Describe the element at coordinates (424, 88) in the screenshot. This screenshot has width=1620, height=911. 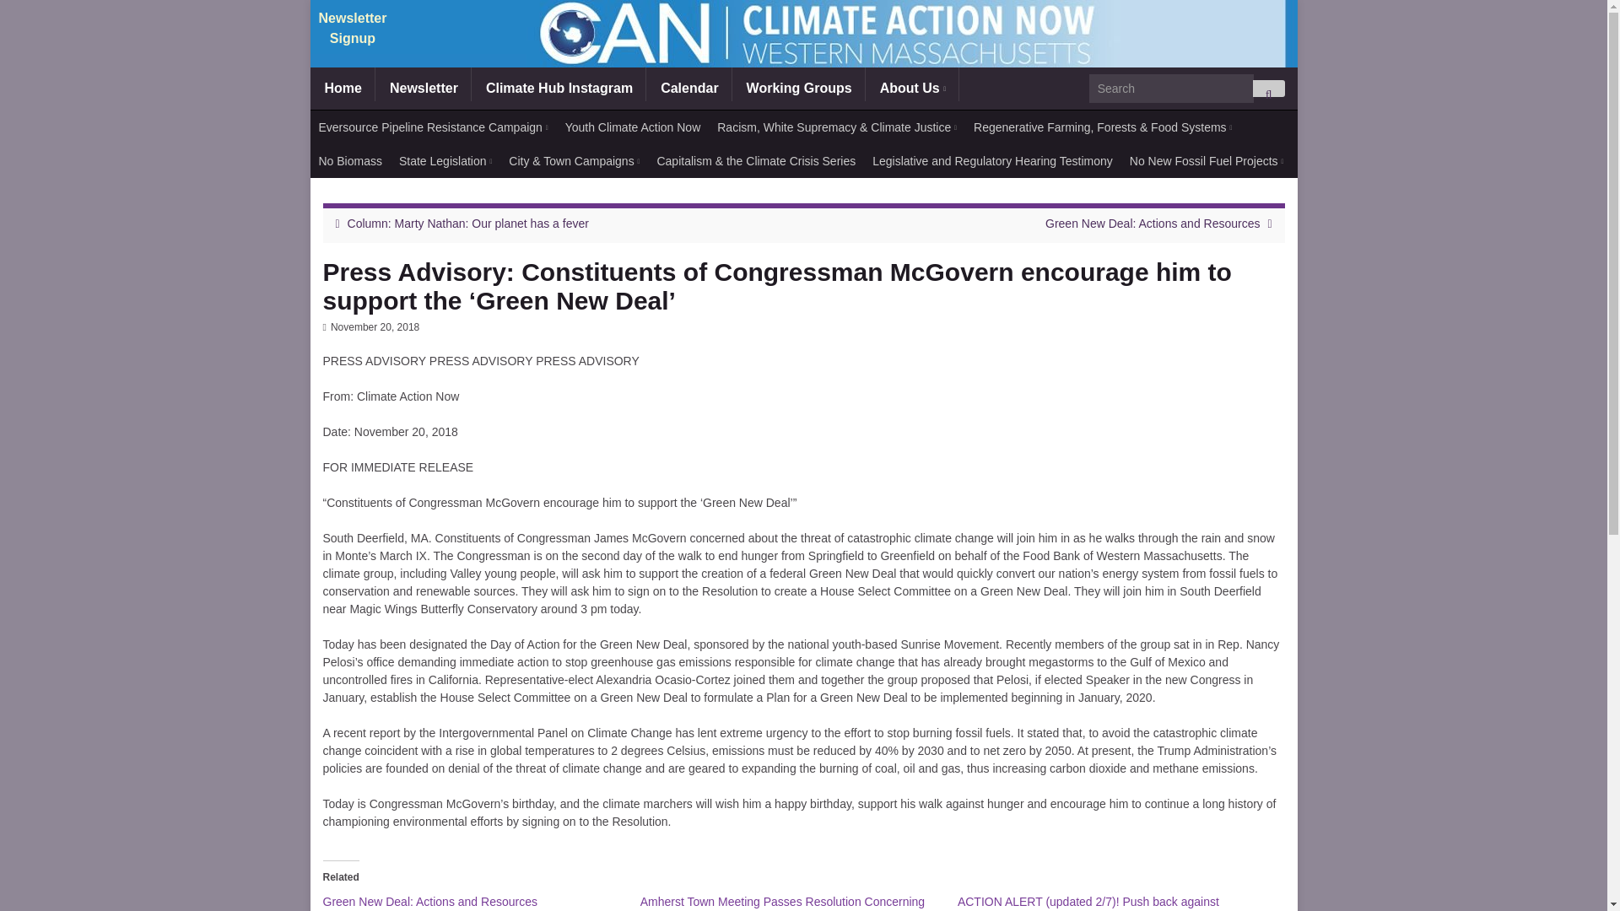
I see `Newsletter` at that location.